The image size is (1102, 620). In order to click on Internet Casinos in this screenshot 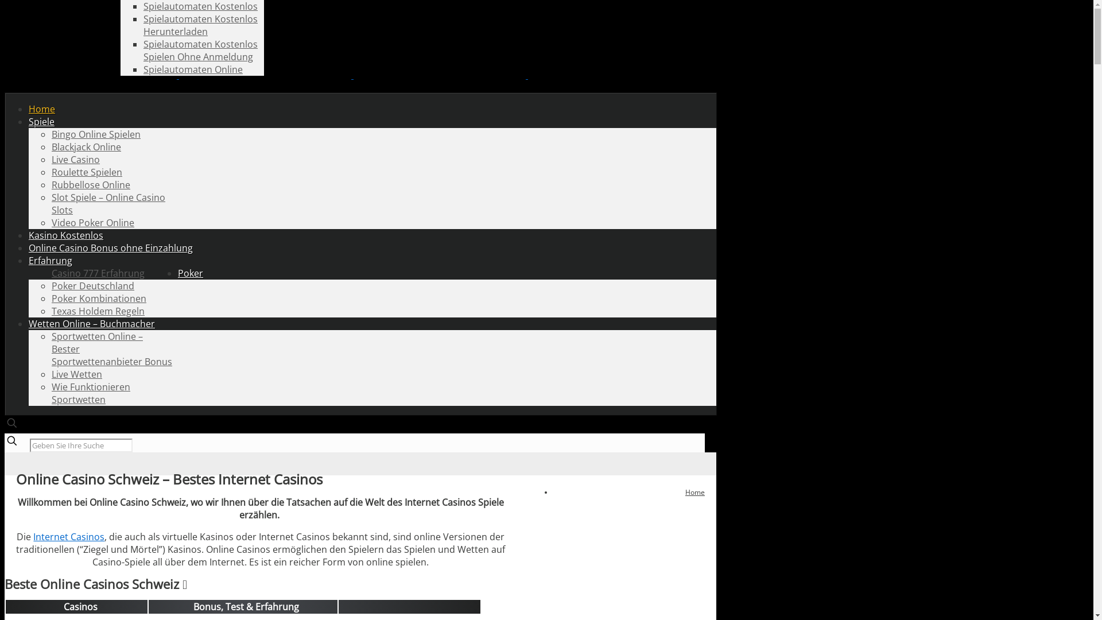, I will do `click(69, 537)`.